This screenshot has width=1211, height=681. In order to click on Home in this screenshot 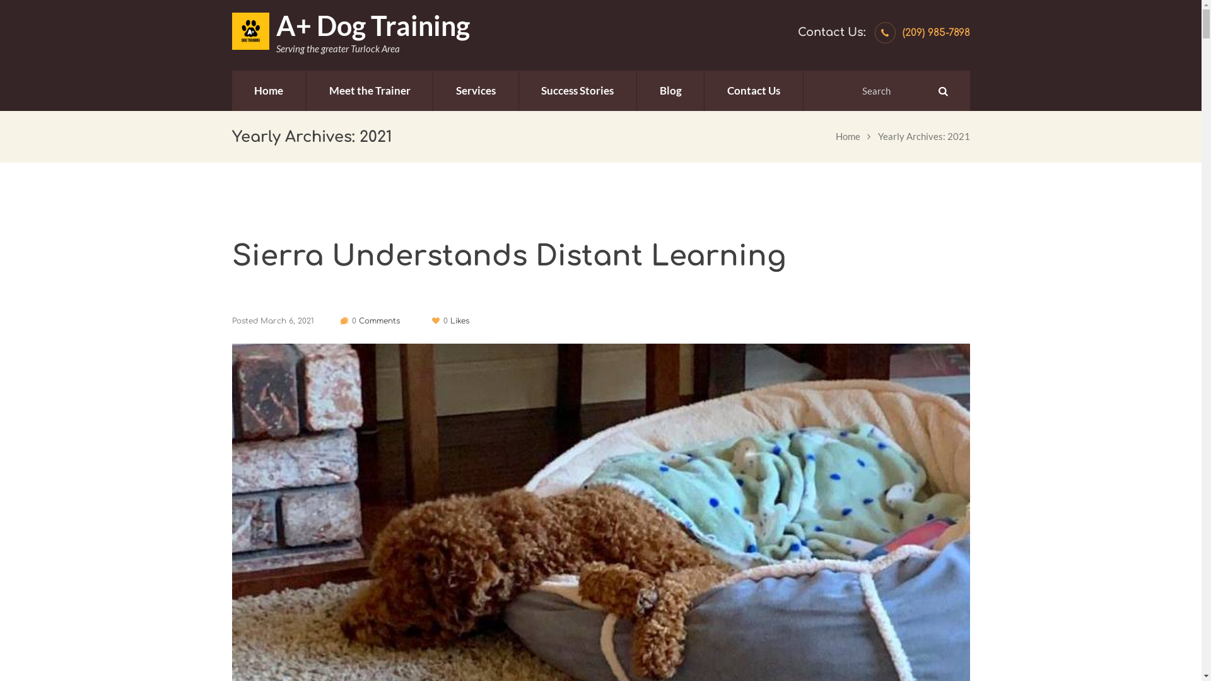, I will do `click(848, 136)`.